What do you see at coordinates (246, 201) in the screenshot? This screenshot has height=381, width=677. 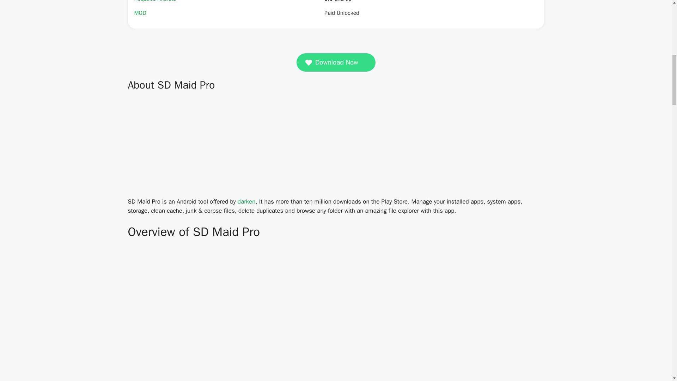 I see `darken` at bounding box center [246, 201].